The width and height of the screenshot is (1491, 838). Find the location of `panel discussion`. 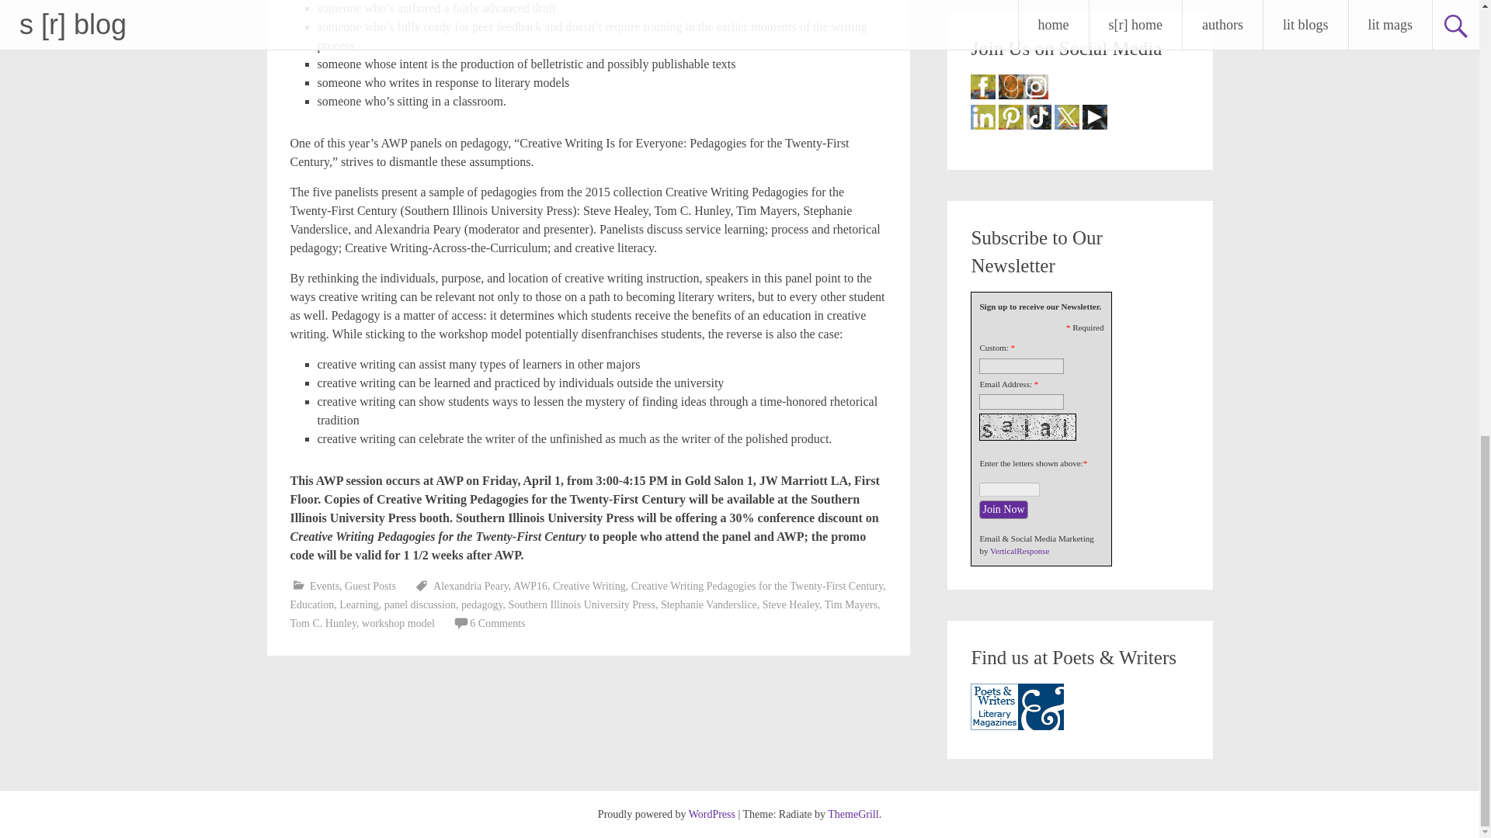

panel discussion is located at coordinates (420, 605).